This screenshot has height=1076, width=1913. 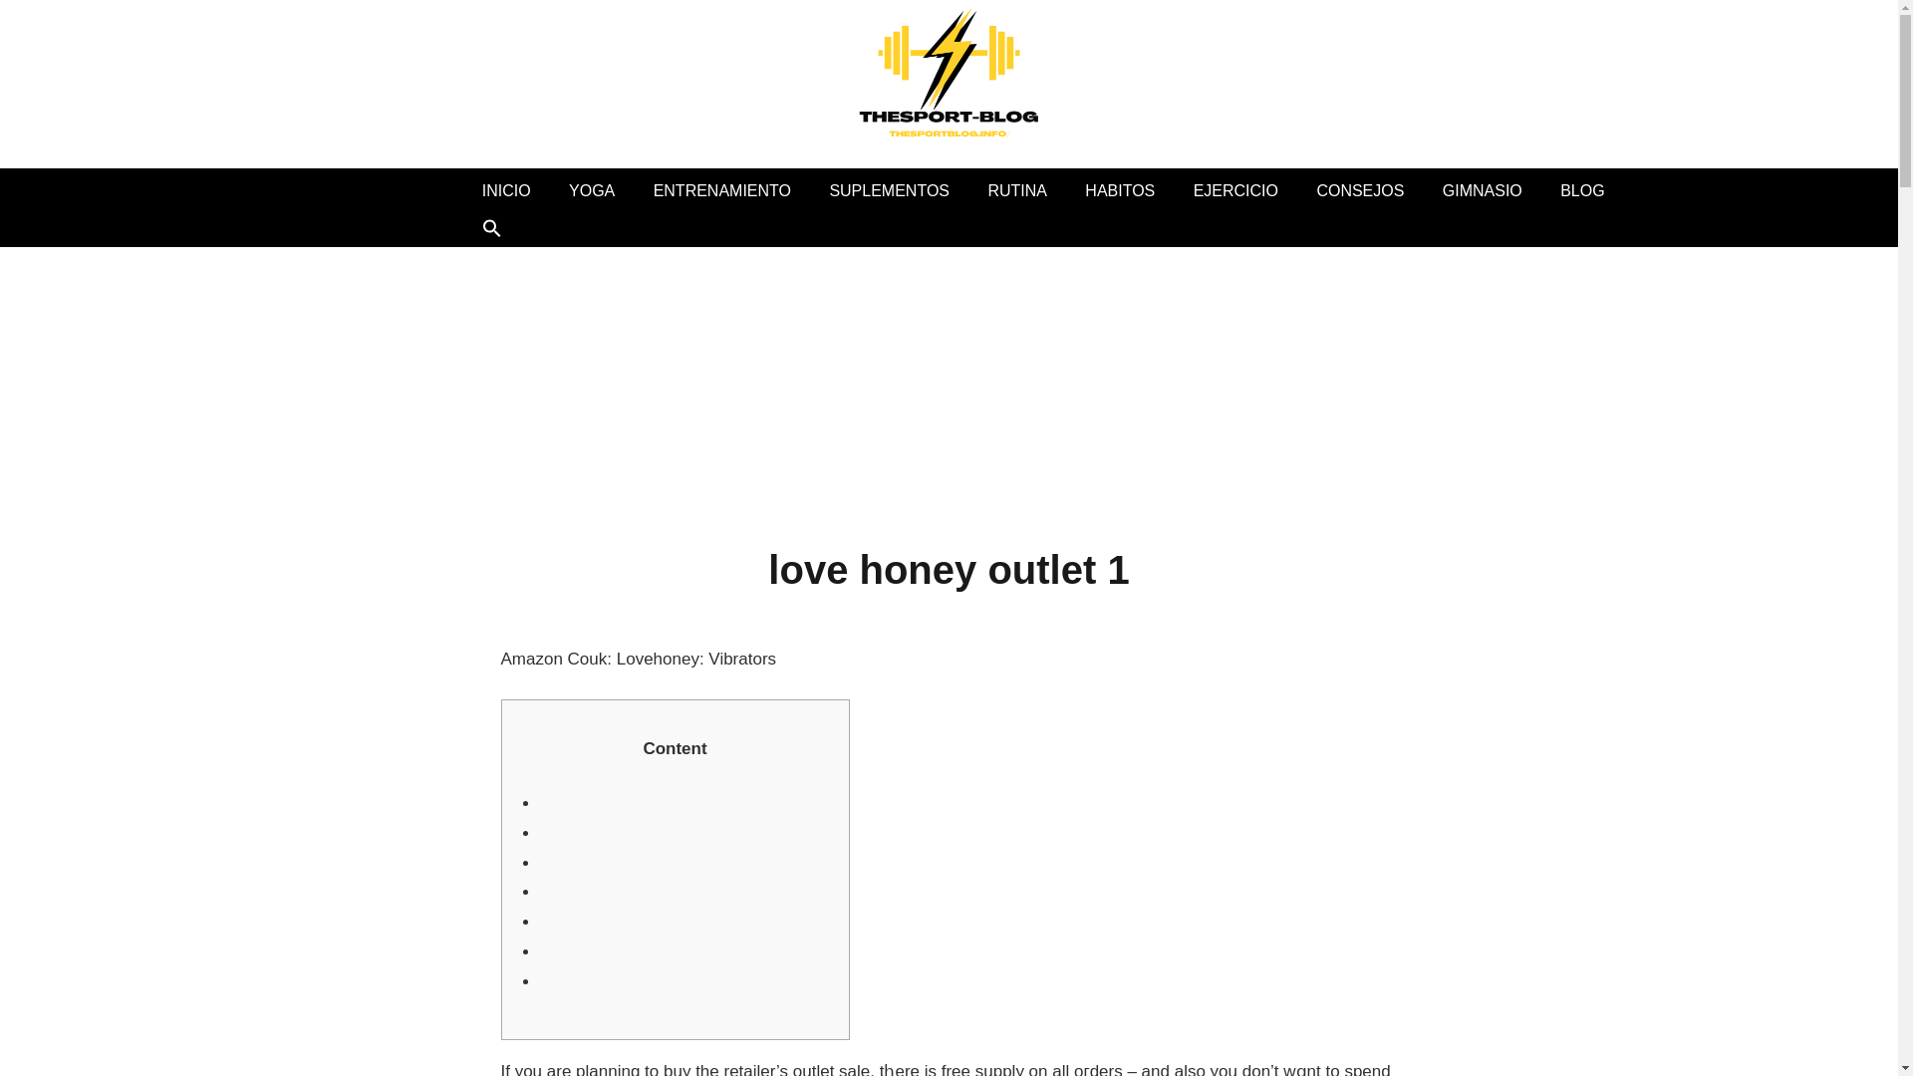 I want to click on CONSEJOS, so click(x=1359, y=189).